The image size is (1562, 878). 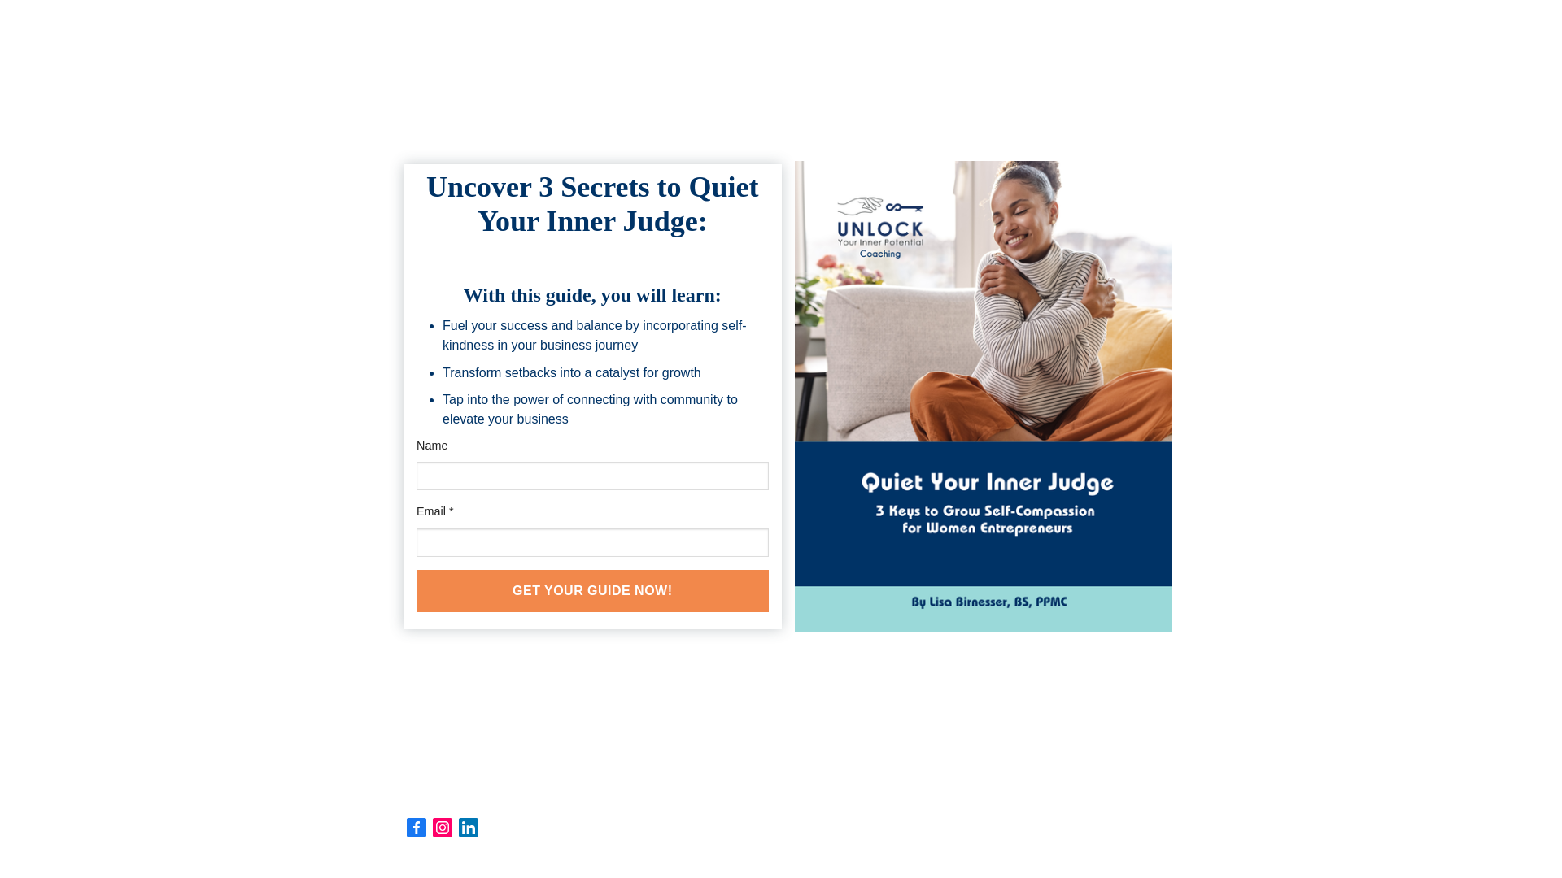 I want to click on Instagram, so click(x=443, y=828).